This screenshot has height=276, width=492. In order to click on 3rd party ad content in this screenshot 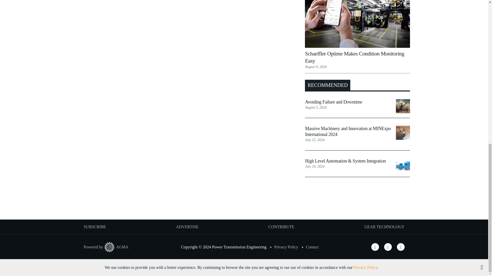, I will do `click(244, 203)`.